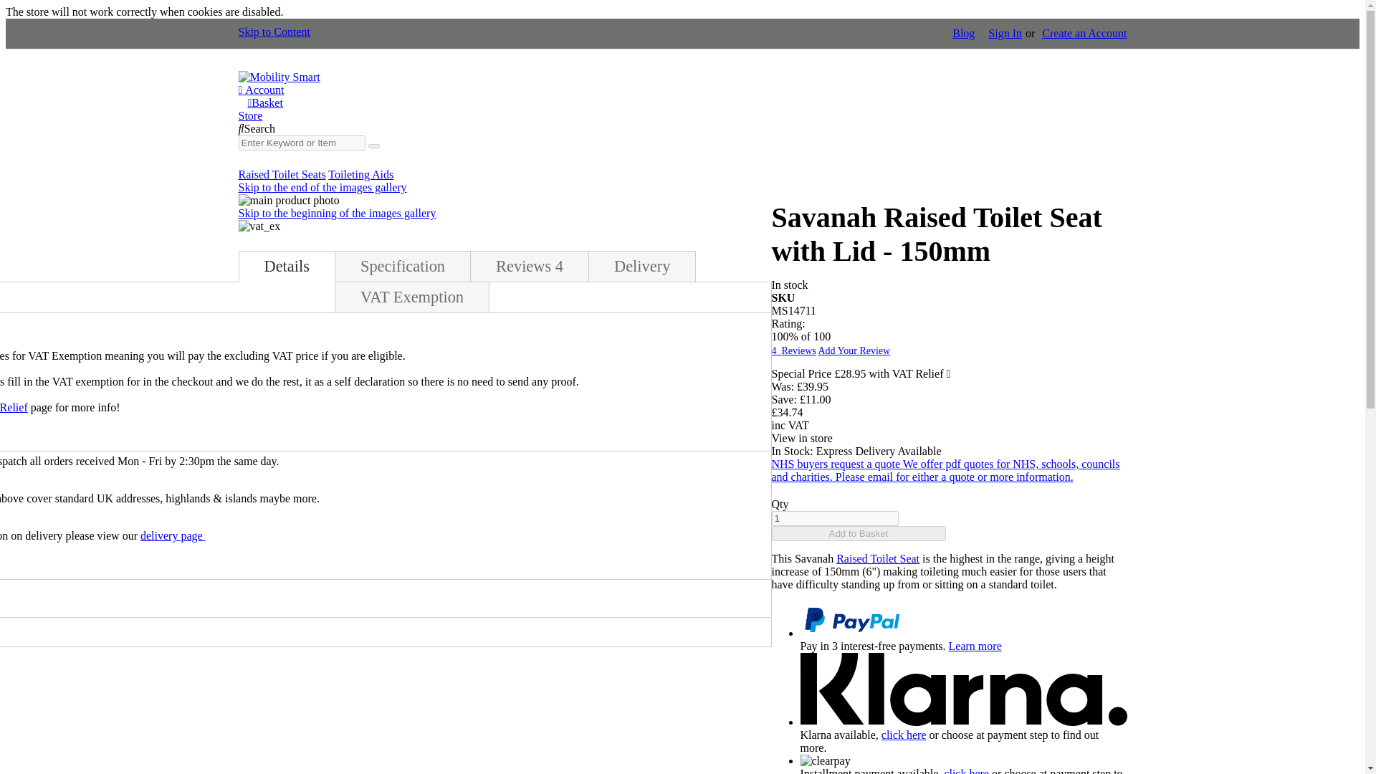 The image size is (1376, 774). Describe the element at coordinates (877, 559) in the screenshot. I see `Raised Toilet Seats` at that location.